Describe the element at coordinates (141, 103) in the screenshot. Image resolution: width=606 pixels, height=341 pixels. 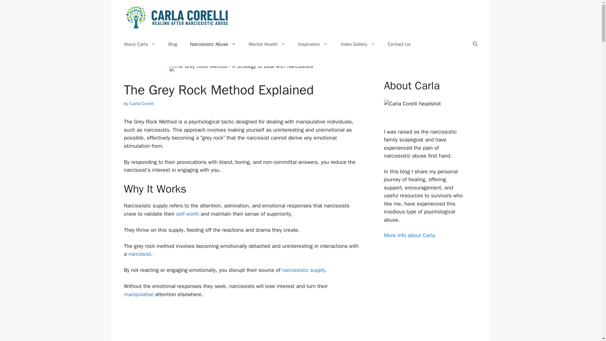
I see `Carla Corelli` at that location.